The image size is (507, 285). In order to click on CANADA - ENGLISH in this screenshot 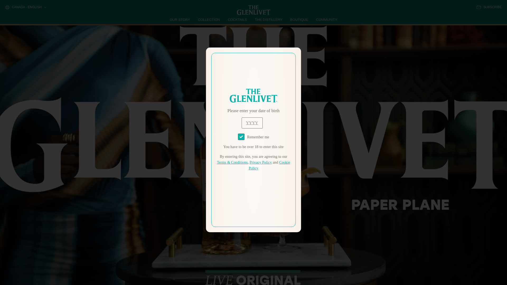, I will do `click(25, 7)`.